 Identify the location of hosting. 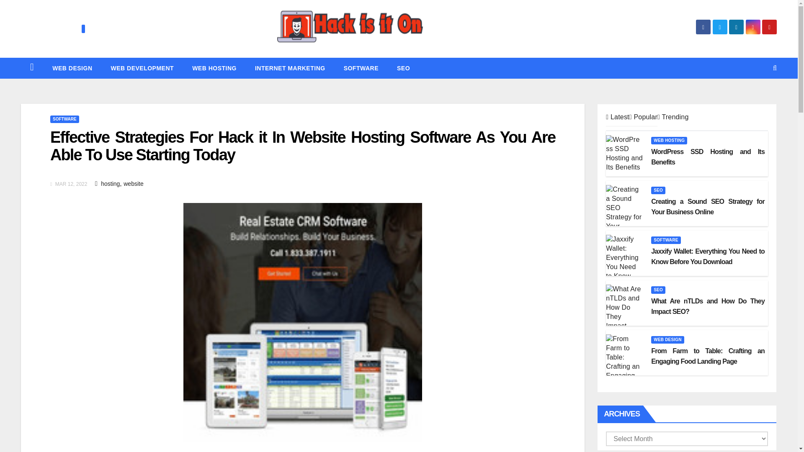
(111, 183).